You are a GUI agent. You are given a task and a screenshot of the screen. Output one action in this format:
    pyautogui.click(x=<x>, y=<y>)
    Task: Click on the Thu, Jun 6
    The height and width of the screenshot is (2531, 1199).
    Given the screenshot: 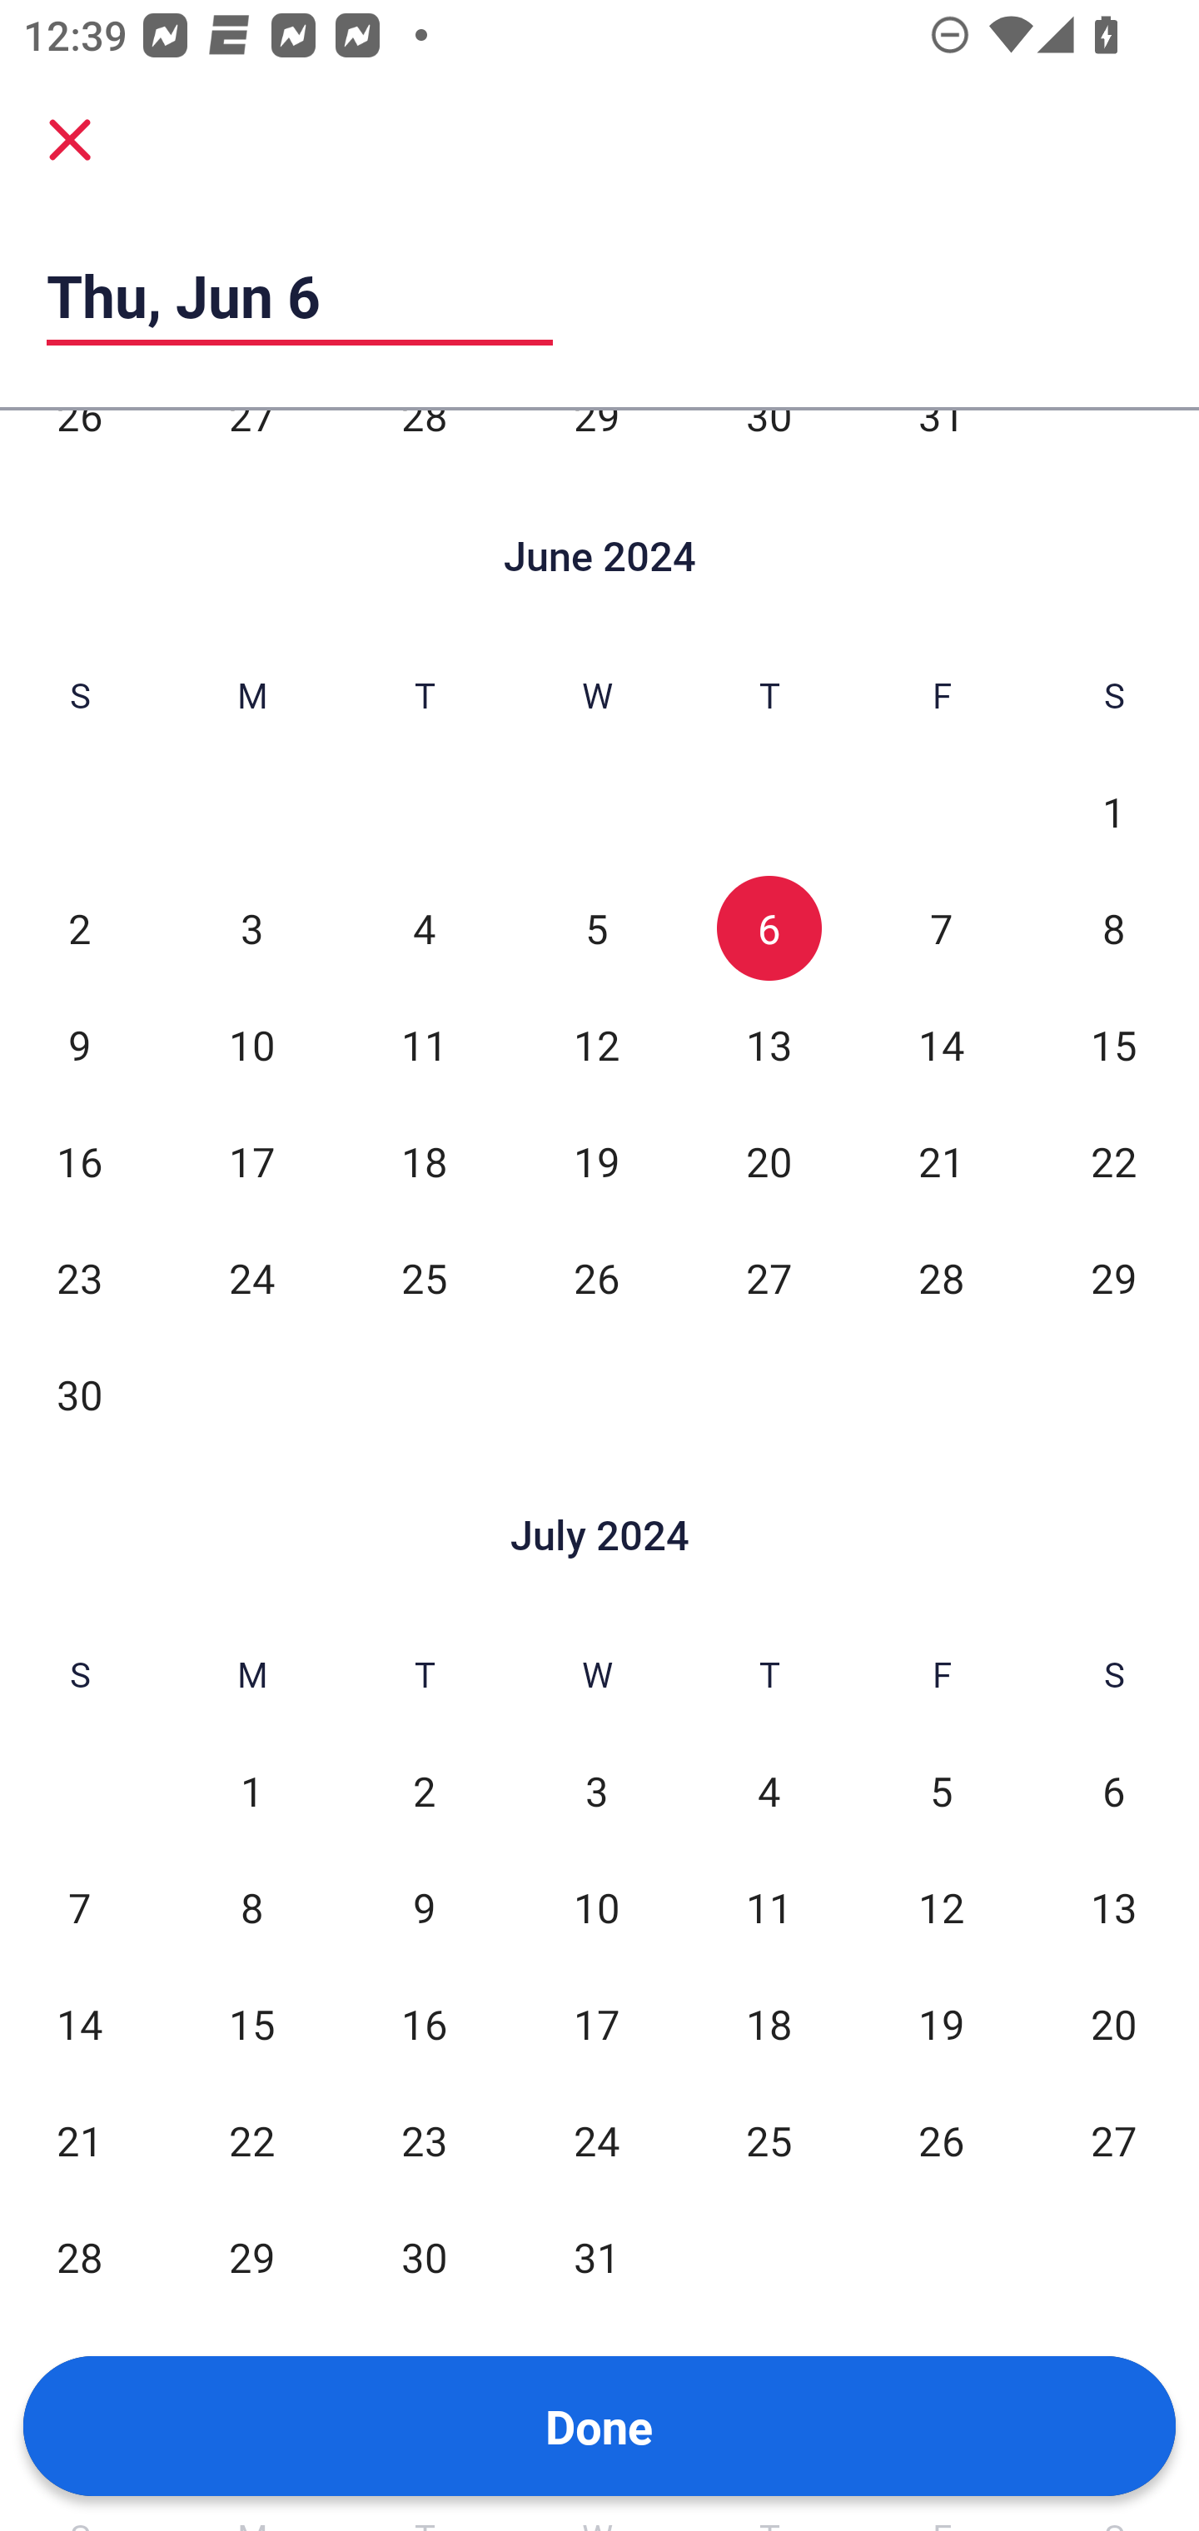 What is the action you would take?
    pyautogui.click(x=300, y=295)
    